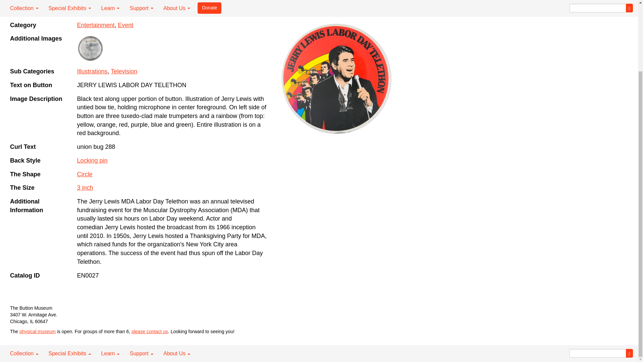 This screenshot has height=362, width=643. I want to click on Circle, so click(85, 174).